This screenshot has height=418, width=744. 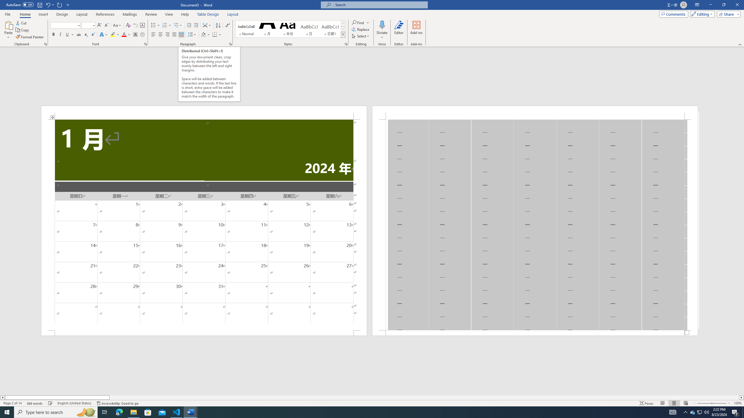 I want to click on Undo Apply Quick Style, so click(x=48, y=5).